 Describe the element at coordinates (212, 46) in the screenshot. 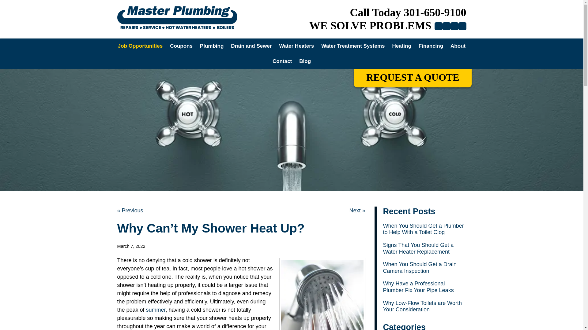

I see `Plumbing` at that location.